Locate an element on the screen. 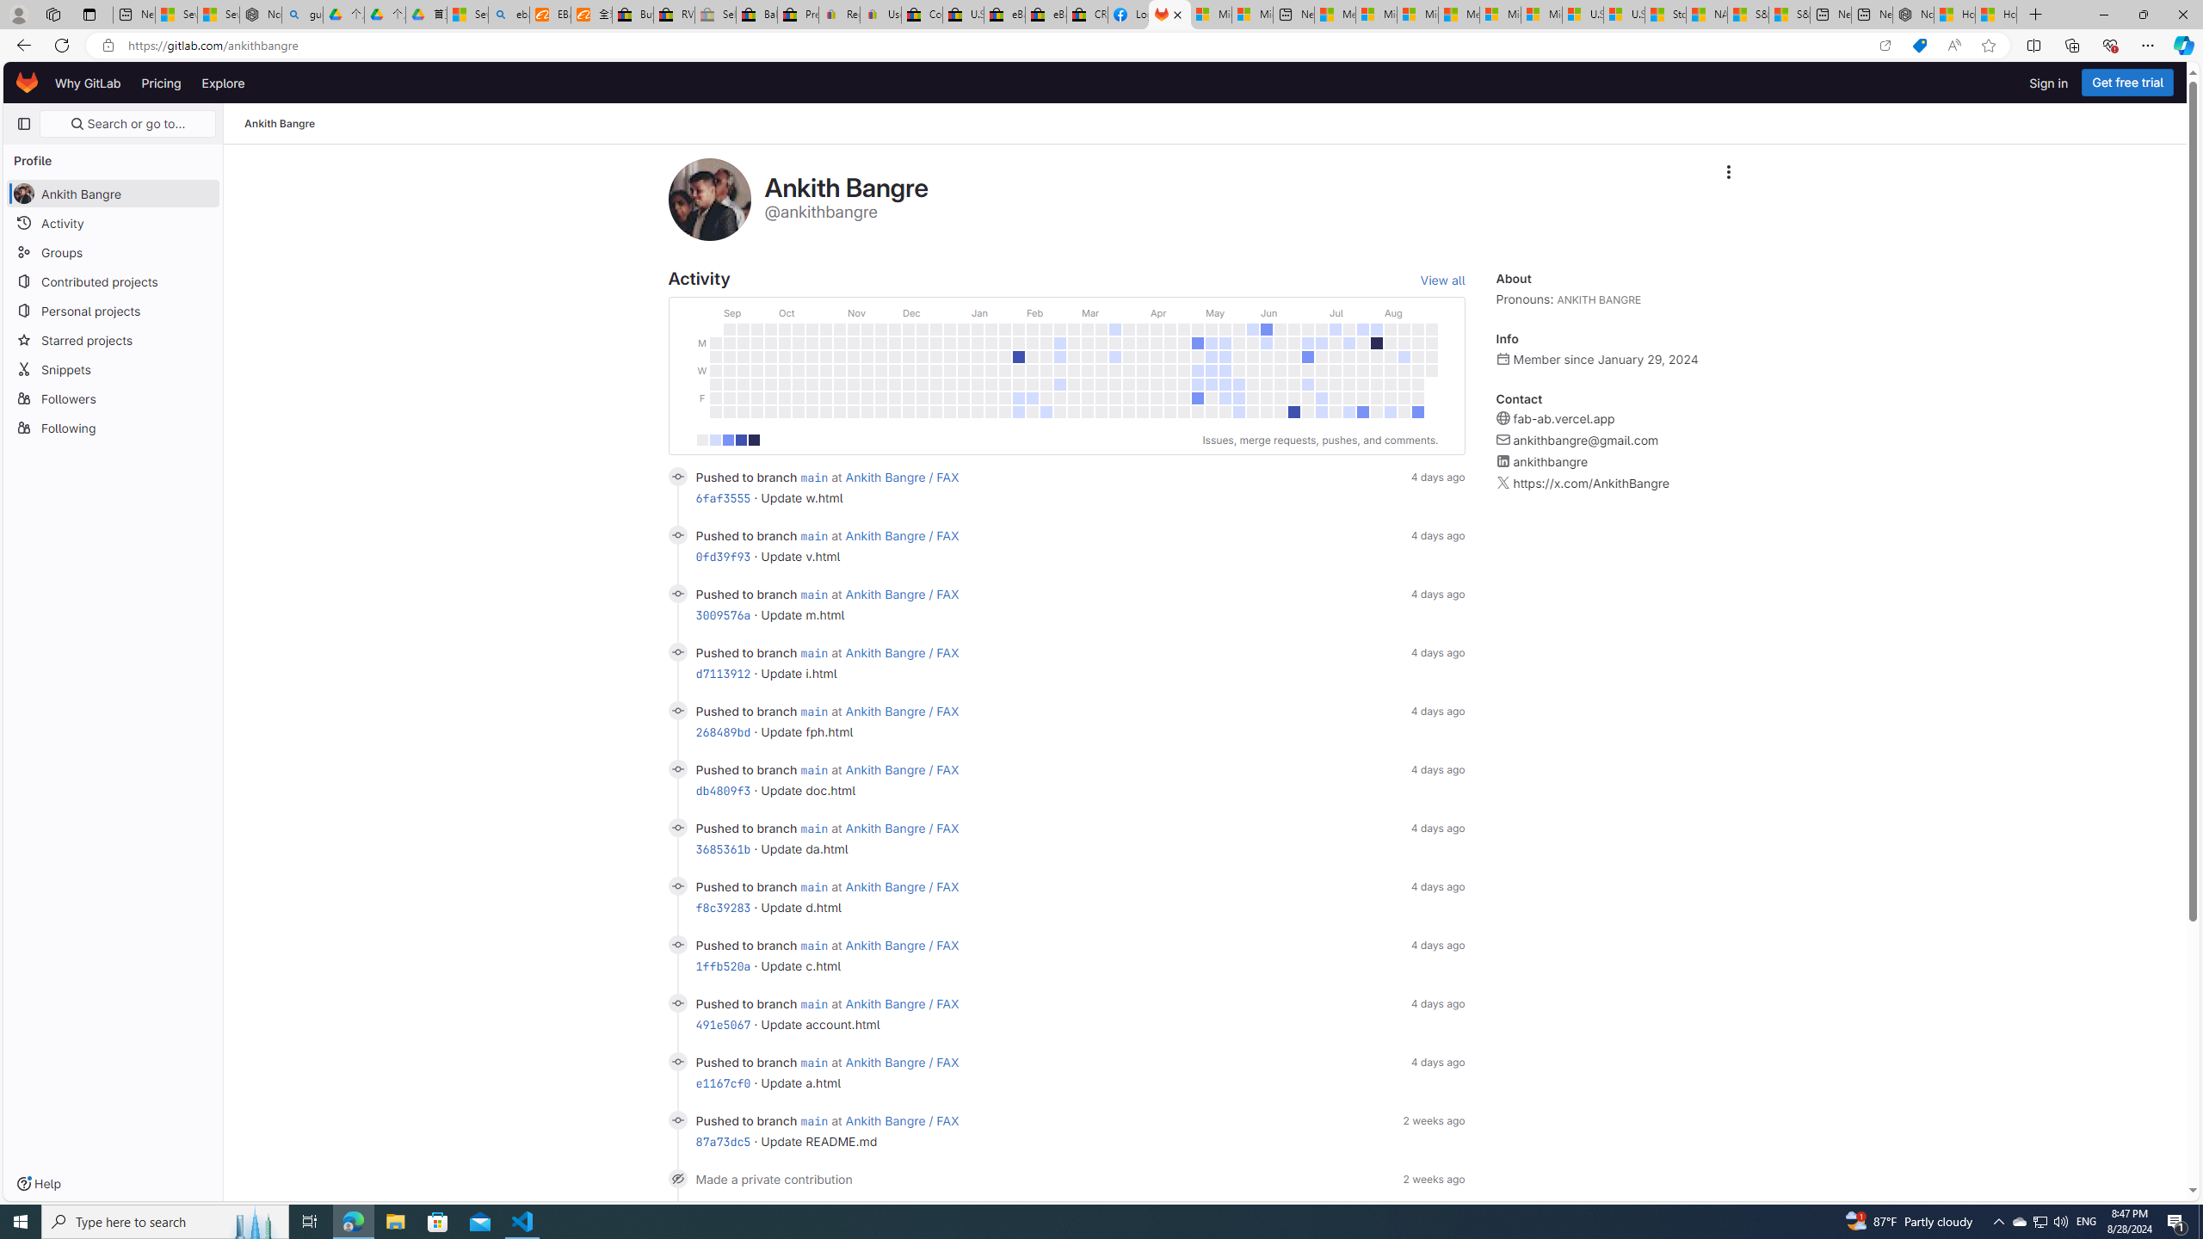 The height and width of the screenshot is (1239, 2203). Shopping in Microsoft Edge is located at coordinates (1919, 46).